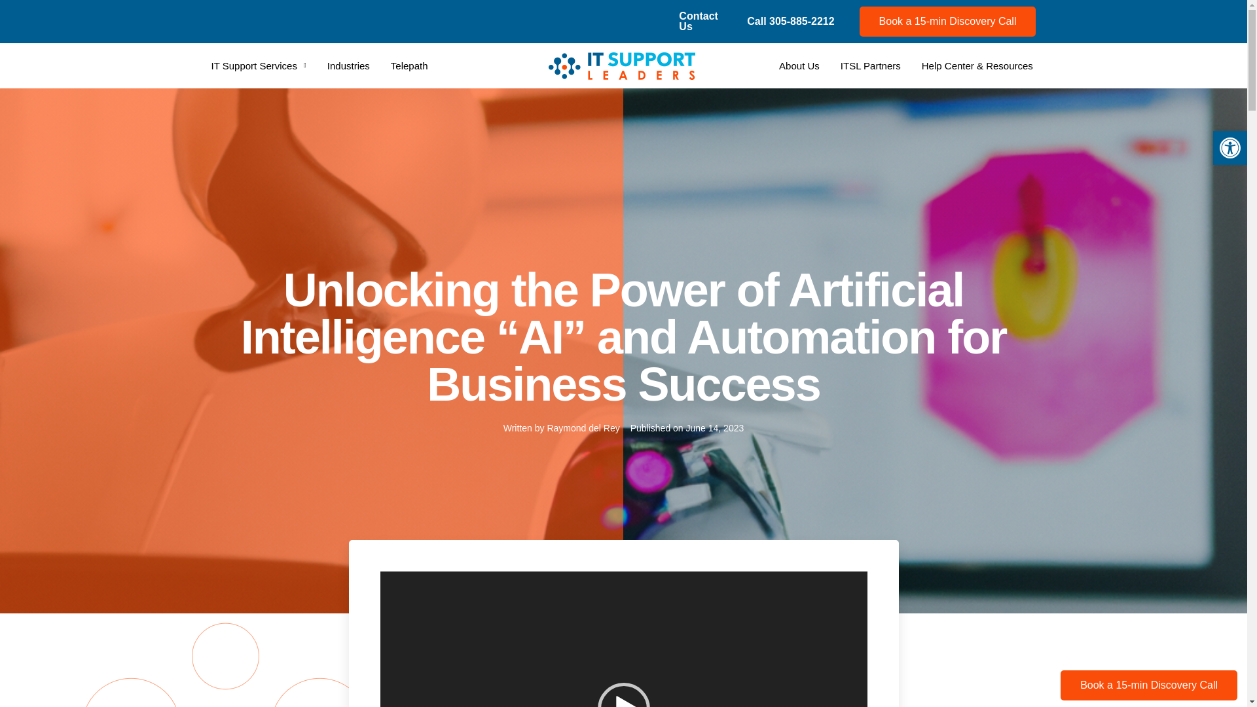  Describe the element at coordinates (799, 65) in the screenshot. I see `About Us` at that location.